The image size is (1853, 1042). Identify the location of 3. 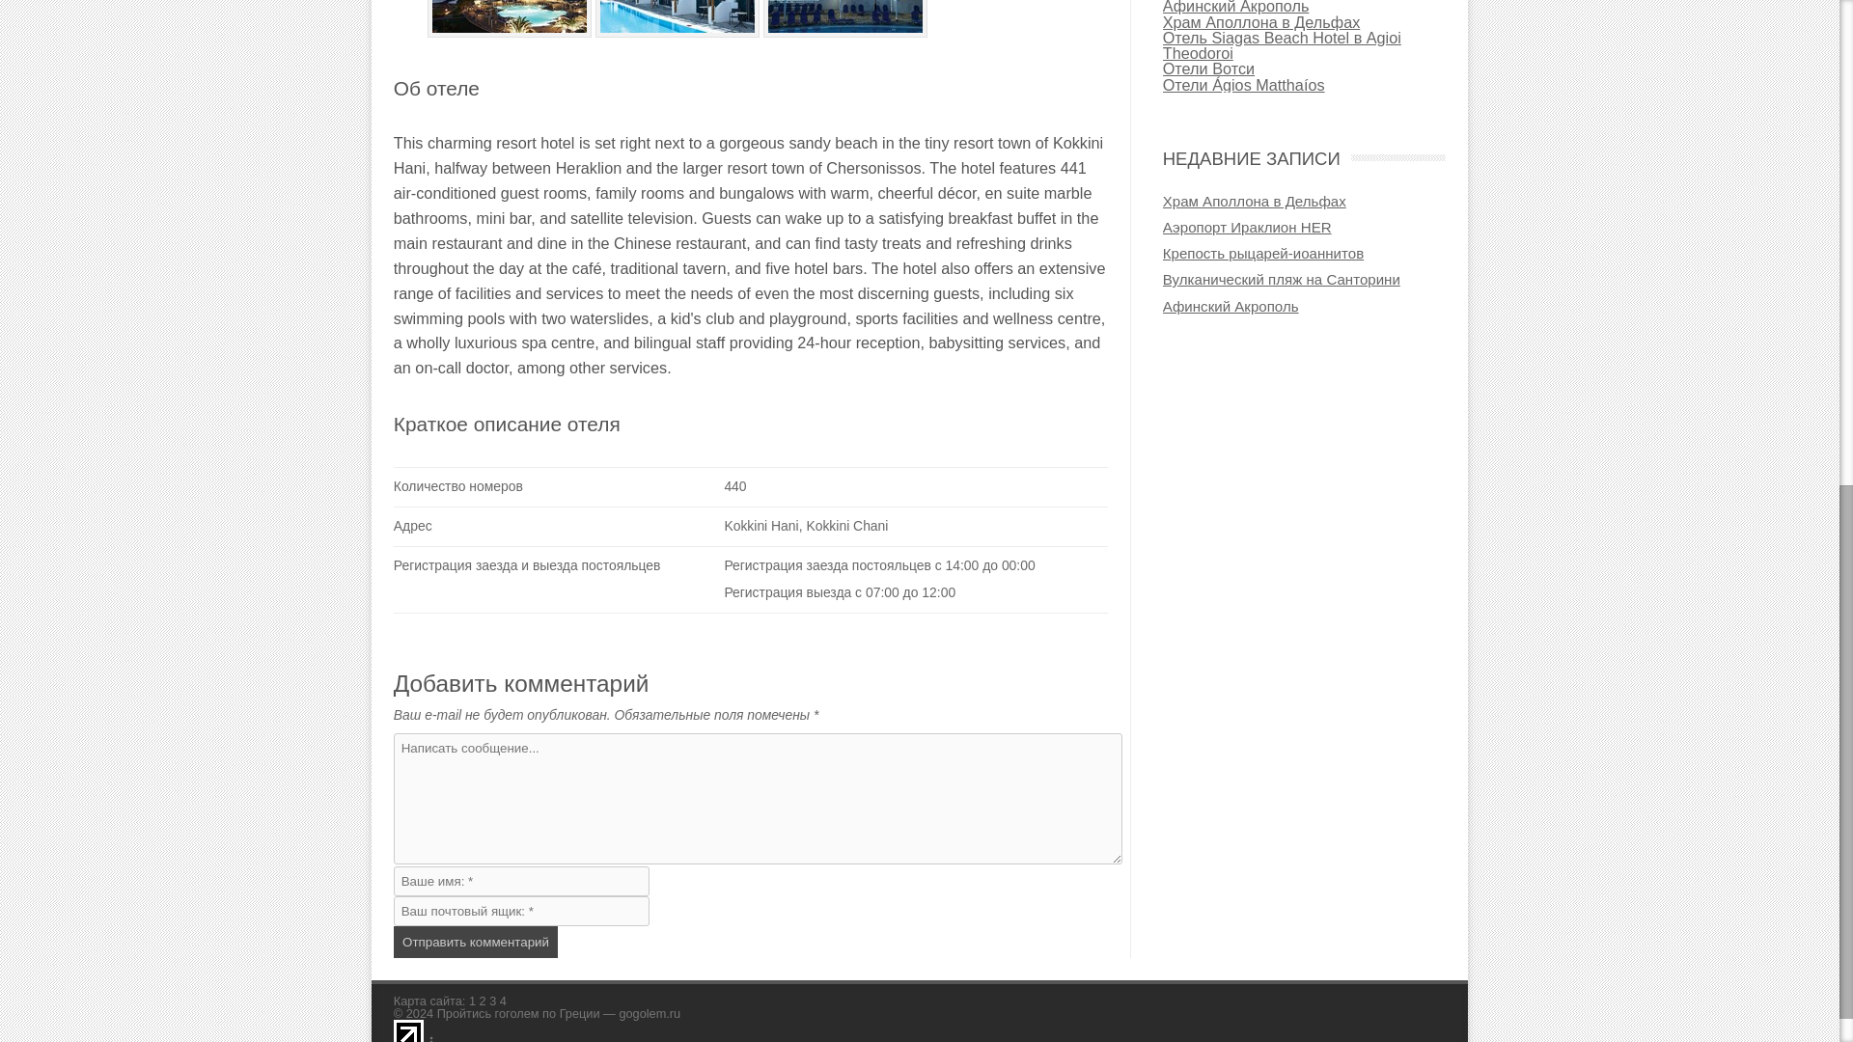
(492, 1001).